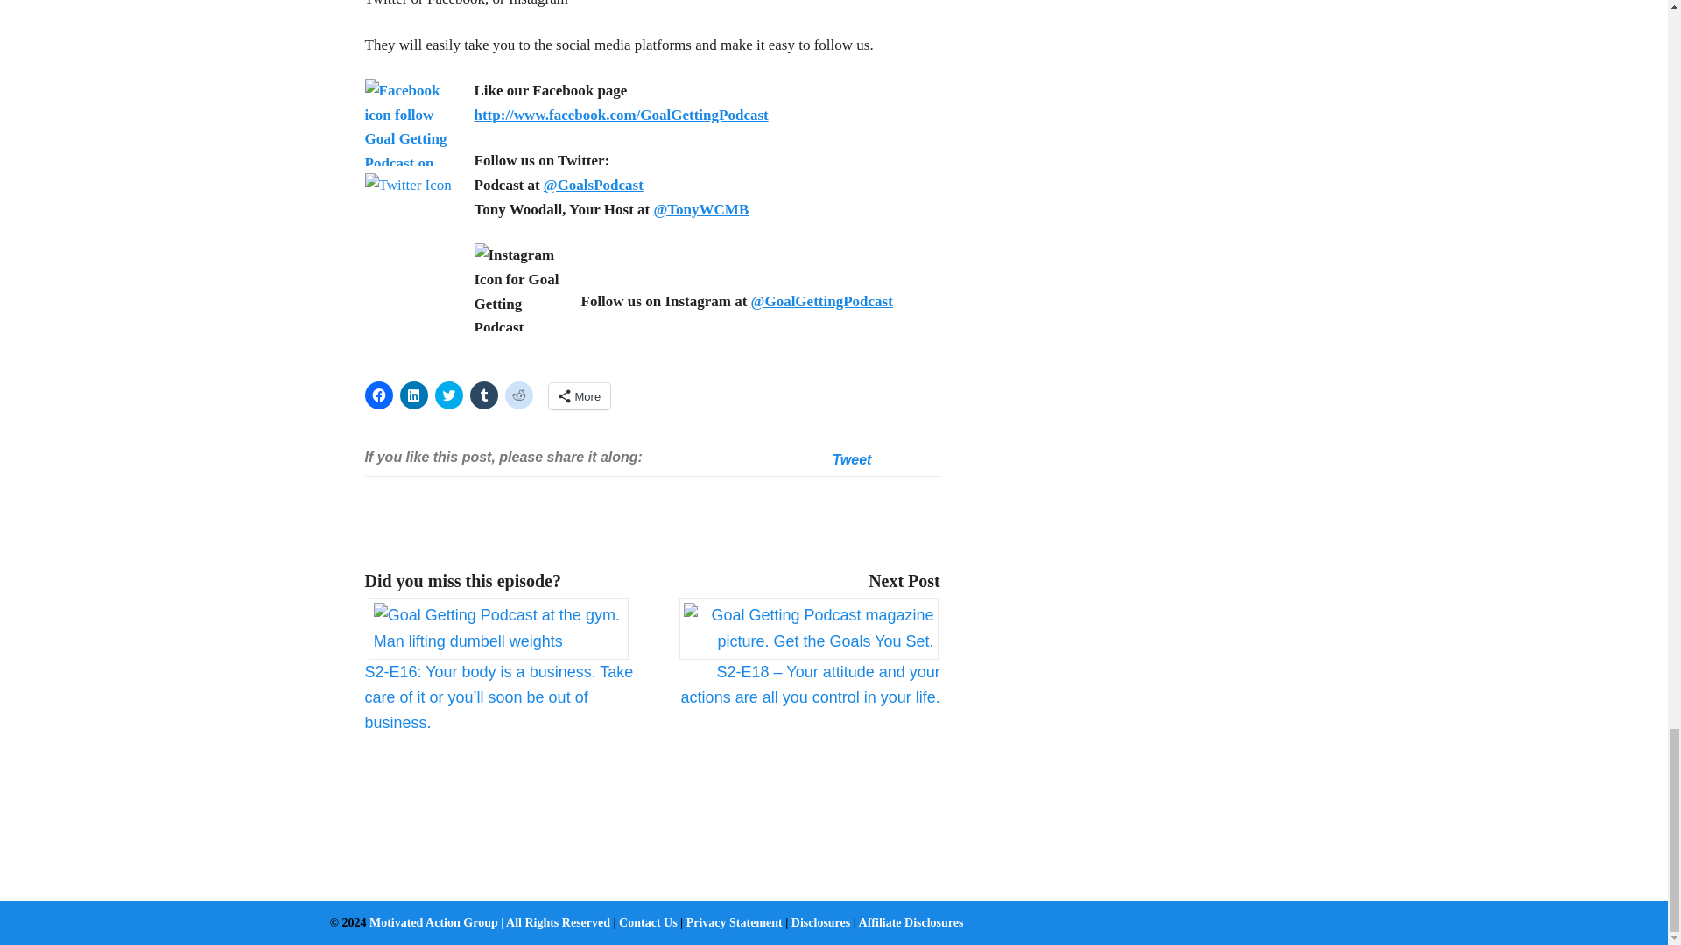 This screenshot has width=1681, height=945. What do you see at coordinates (518, 395) in the screenshot?
I see `Click to share on Reddit` at bounding box center [518, 395].